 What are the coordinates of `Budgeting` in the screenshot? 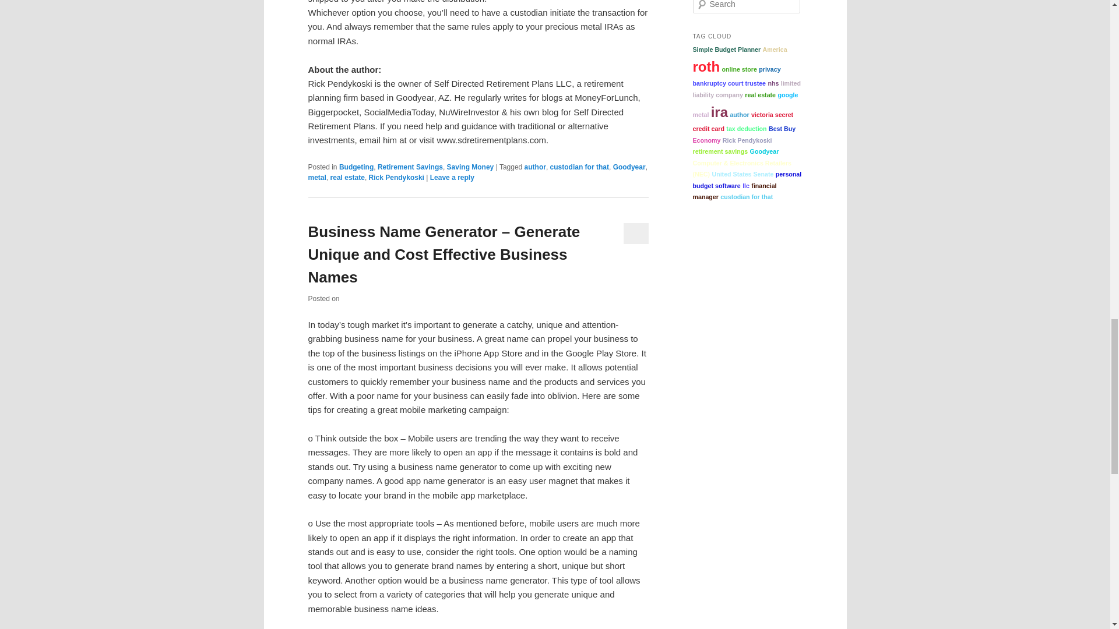 It's located at (356, 167).